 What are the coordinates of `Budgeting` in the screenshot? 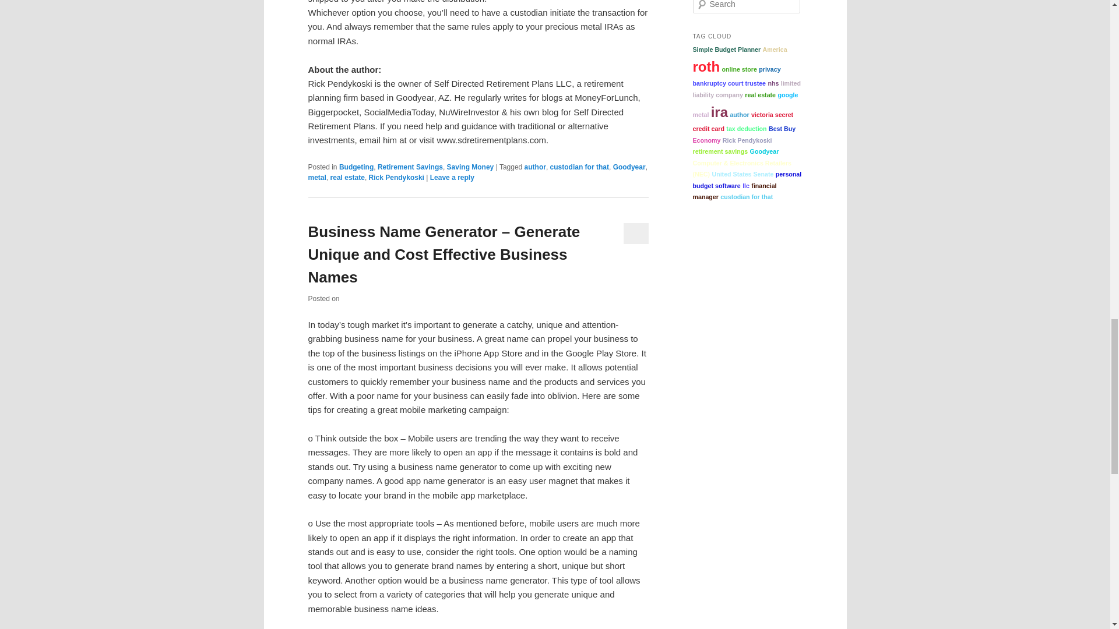 It's located at (356, 167).